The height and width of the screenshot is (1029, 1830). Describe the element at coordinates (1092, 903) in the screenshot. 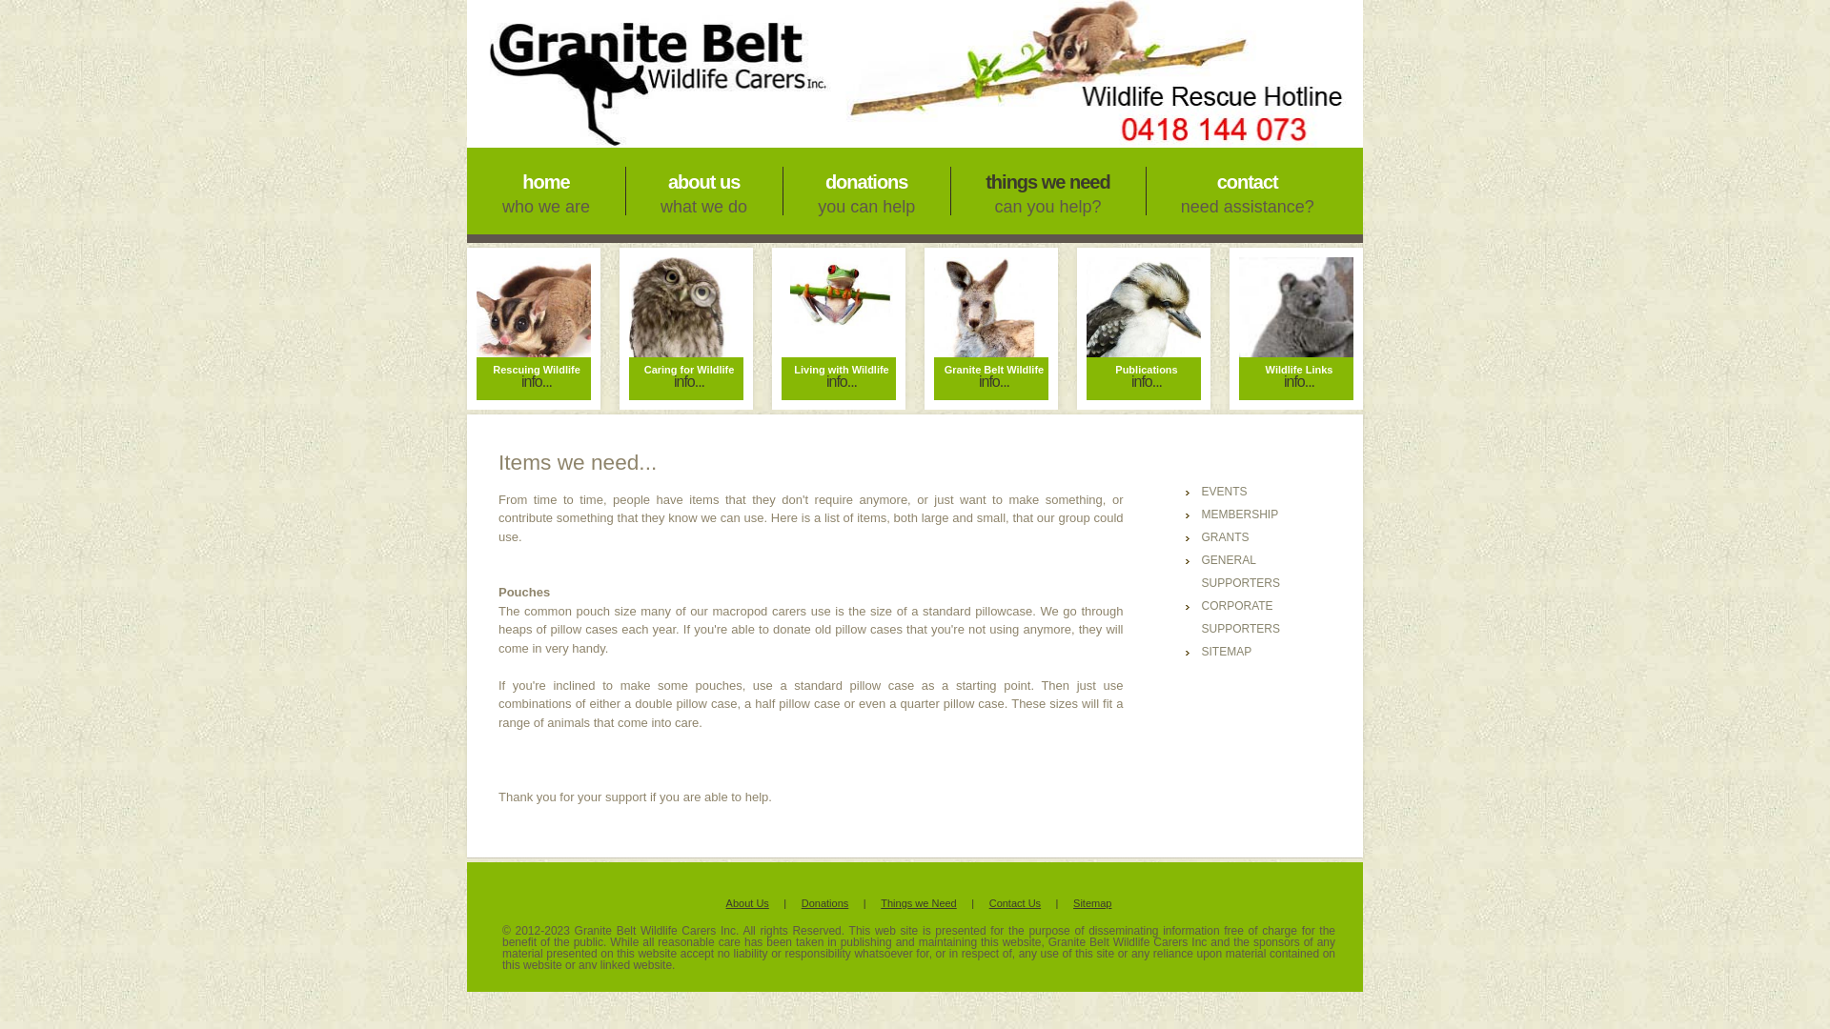

I see `Sitemap` at that location.